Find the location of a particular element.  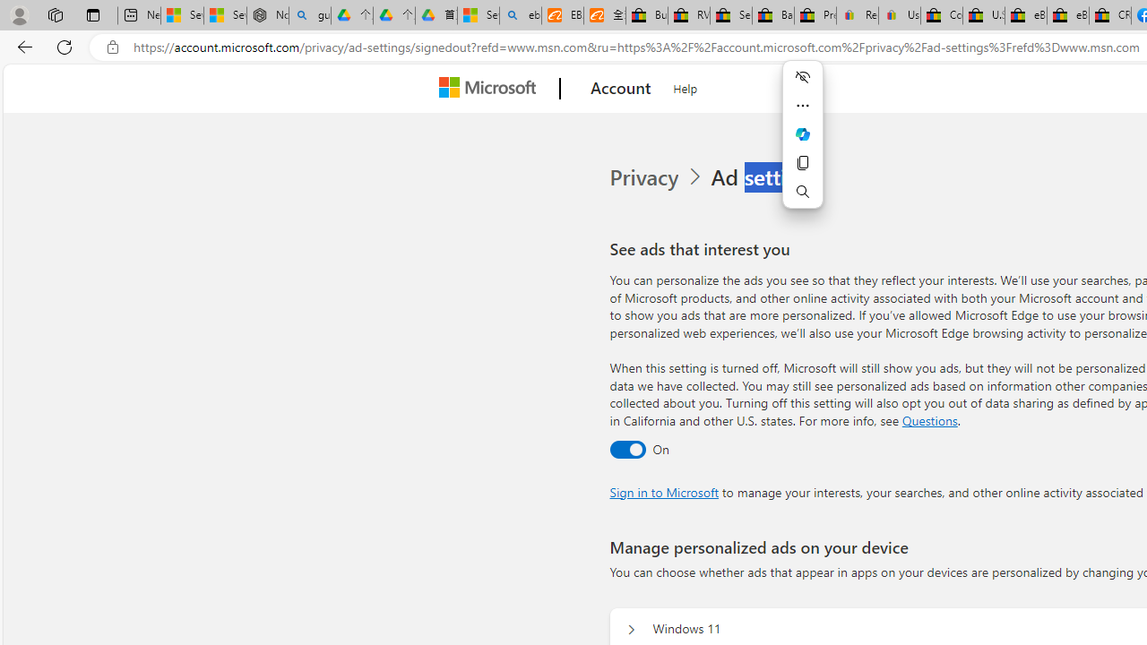

Mini menu on text selection is located at coordinates (803, 133).